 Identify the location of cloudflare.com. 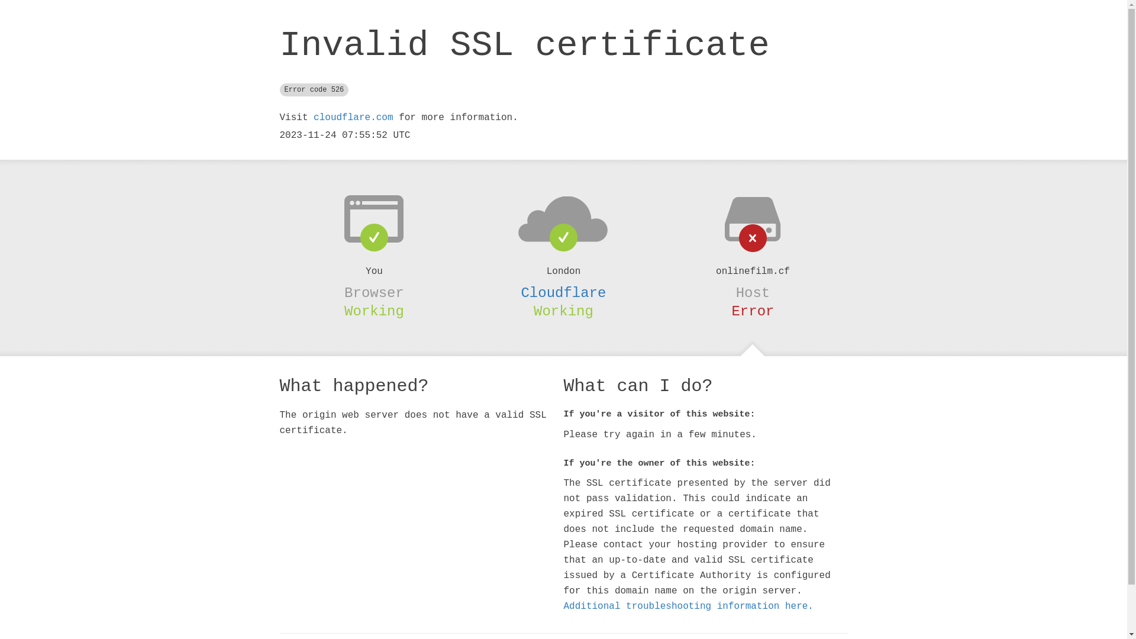
(353, 118).